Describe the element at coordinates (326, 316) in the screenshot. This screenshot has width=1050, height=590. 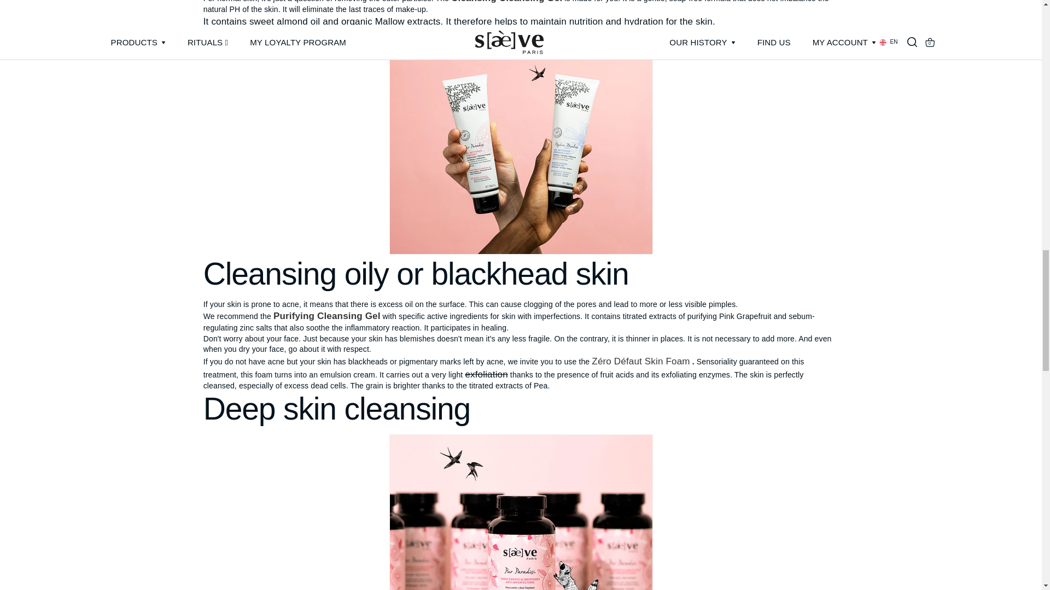
I see `Purifying Cleansing Gel, Pur Paradisi` at that location.